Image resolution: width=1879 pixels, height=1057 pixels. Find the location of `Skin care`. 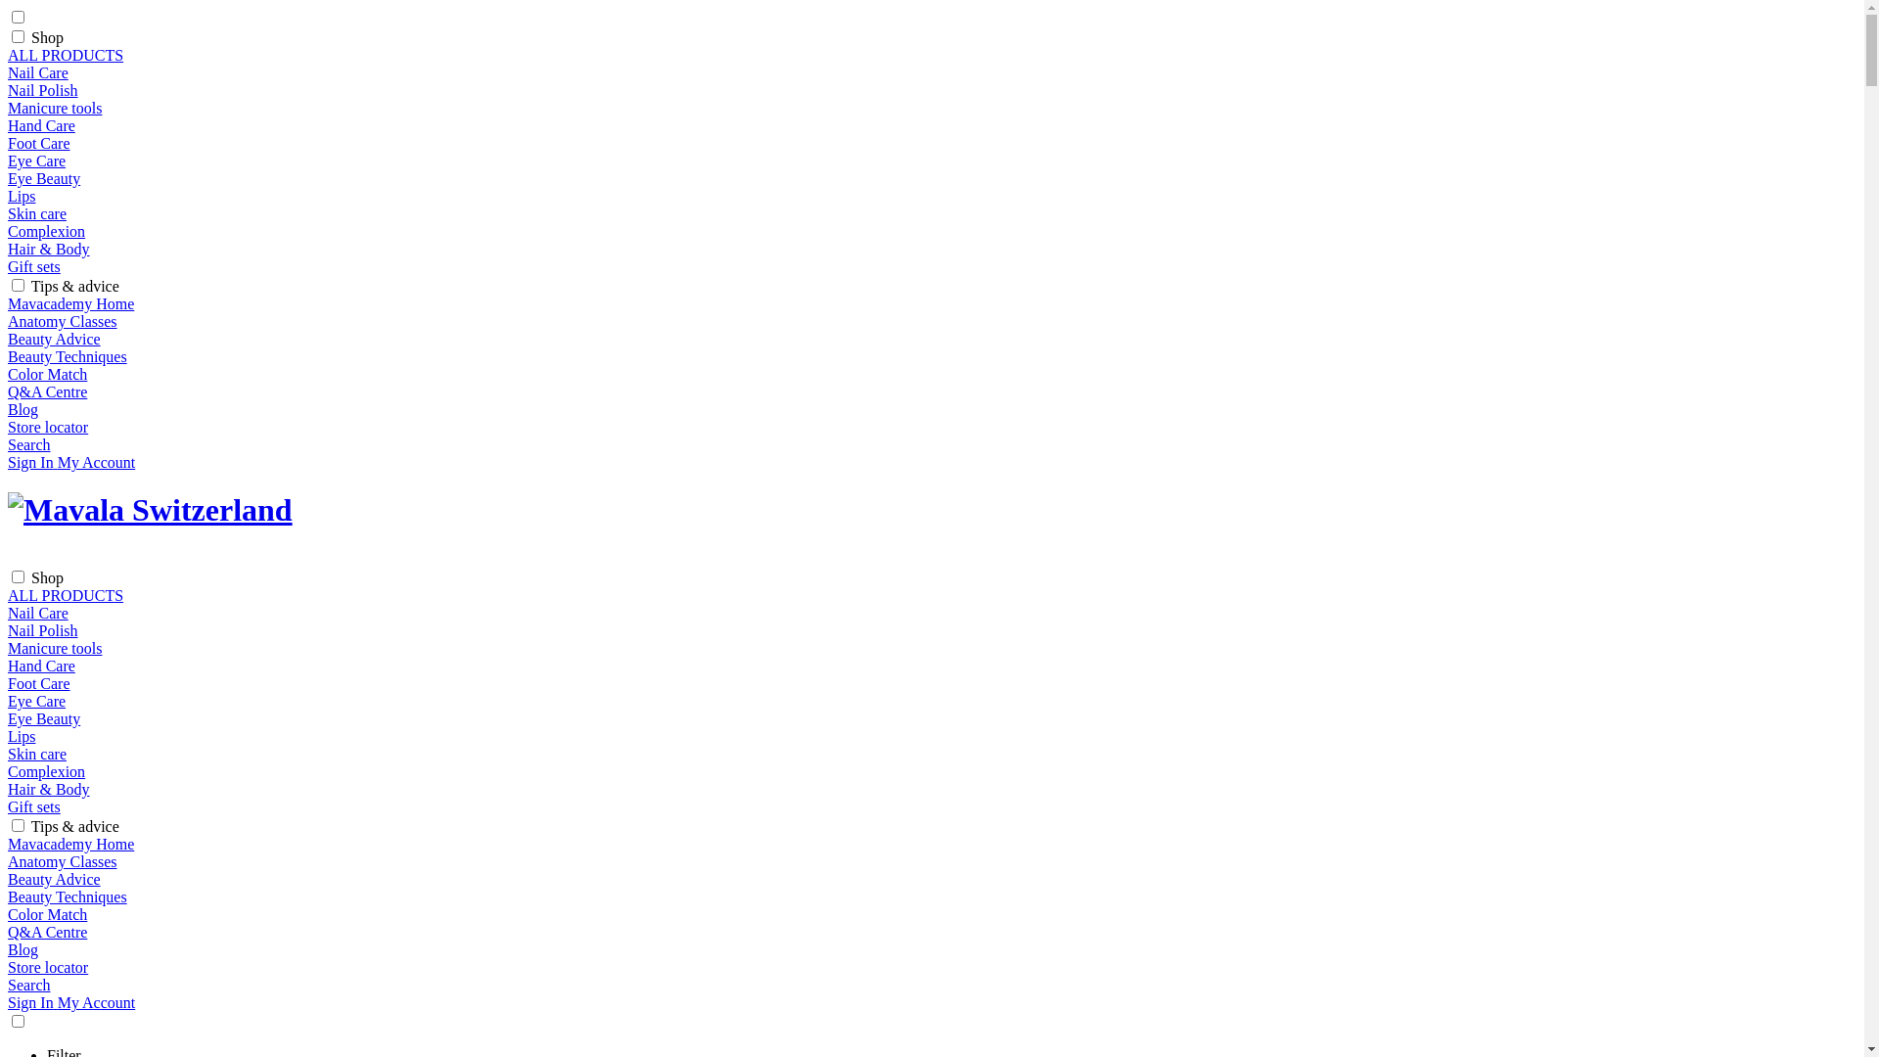

Skin care is located at coordinates (37, 754).